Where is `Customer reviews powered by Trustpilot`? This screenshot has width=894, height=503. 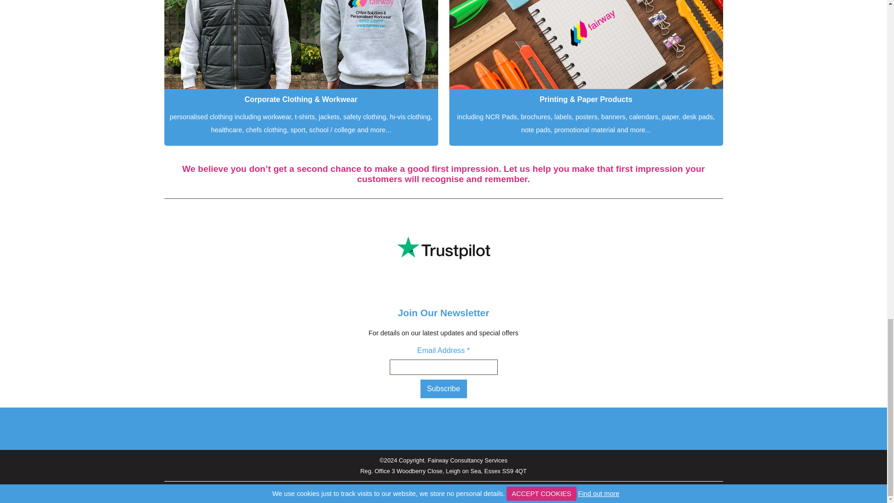 Customer reviews powered by Trustpilot is located at coordinates (443, 247).